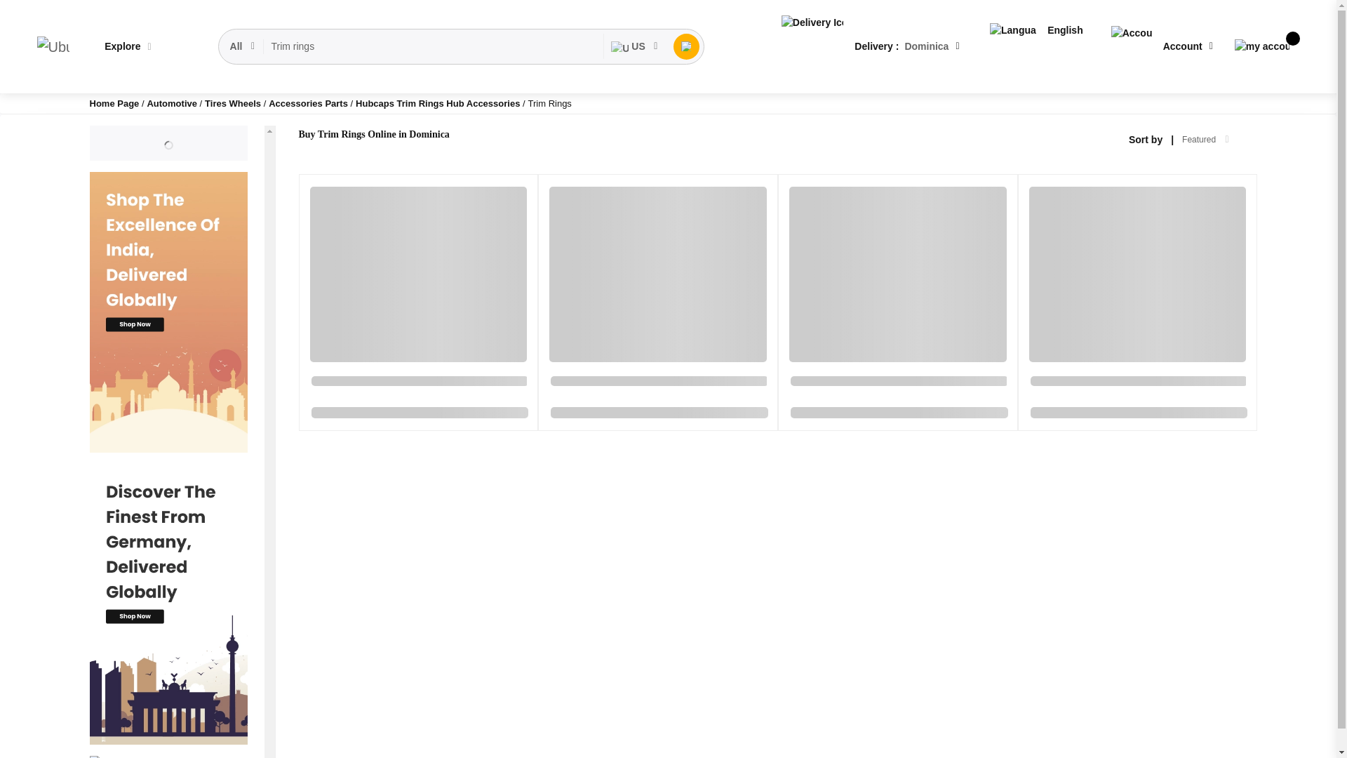 The width and height of the screenshot is (1347, 758). I want to click on US, so click(634, 46).